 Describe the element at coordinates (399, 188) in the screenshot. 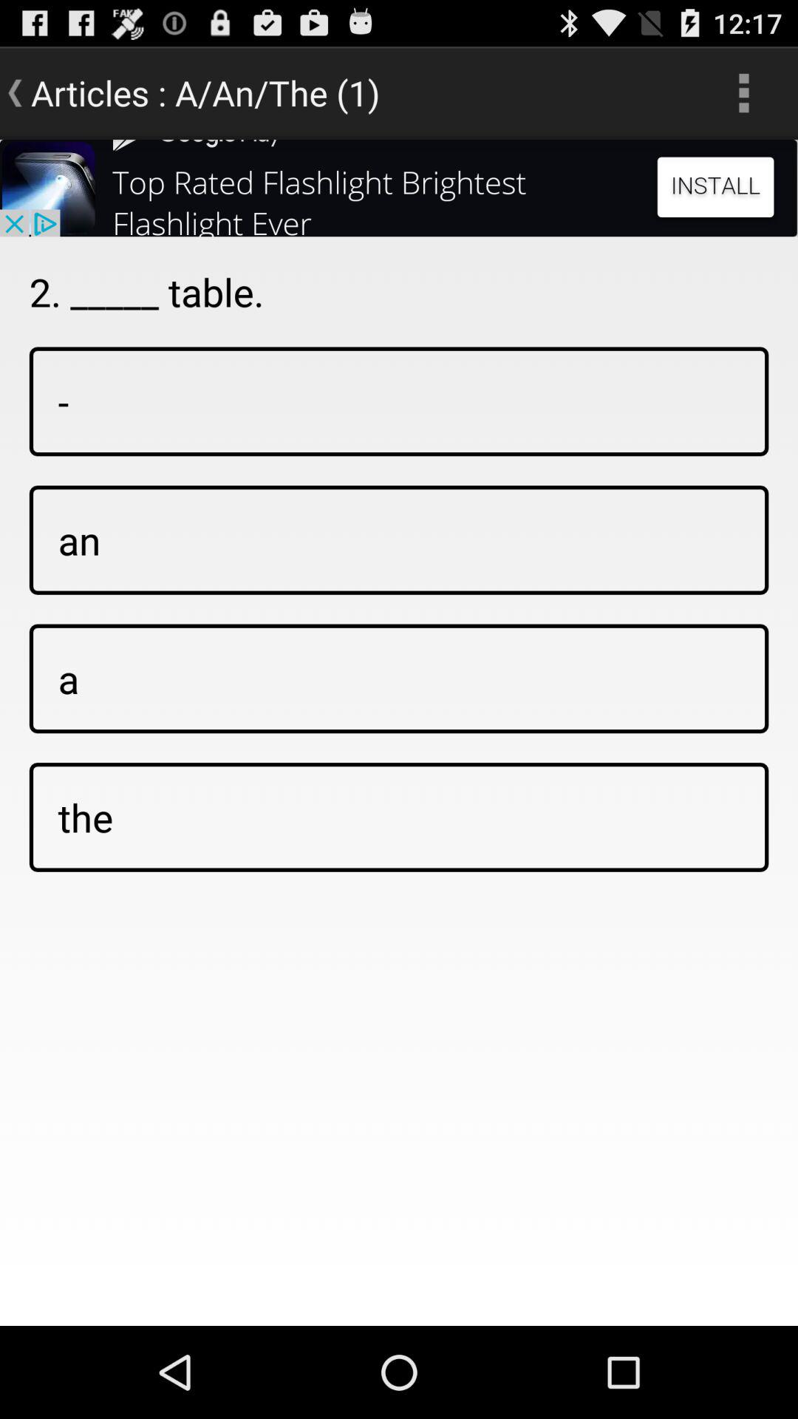

I see `go to advertisement` at that location.